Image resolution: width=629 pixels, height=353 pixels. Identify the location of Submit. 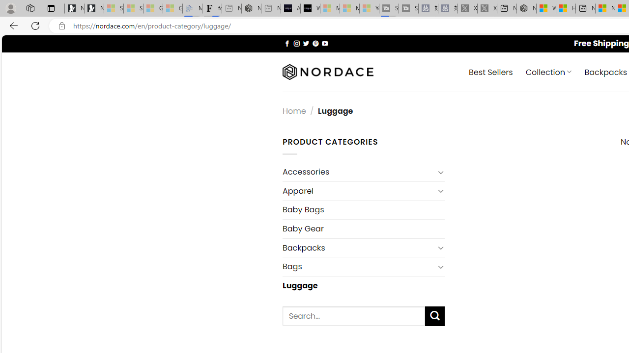
(434, 316).